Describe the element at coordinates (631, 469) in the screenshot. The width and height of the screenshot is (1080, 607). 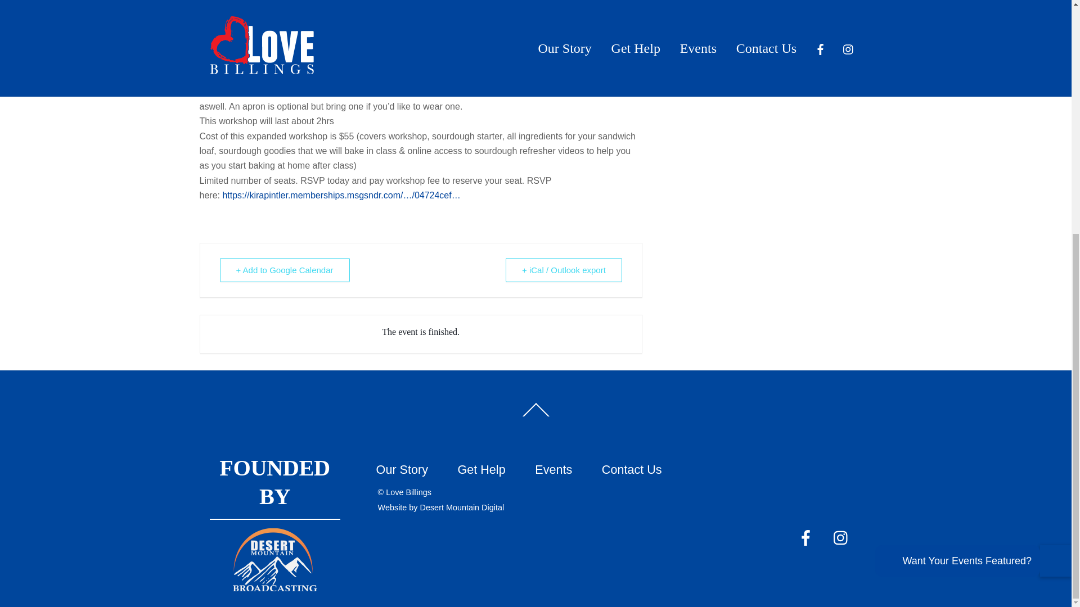
I see `Contact Us` at that location.